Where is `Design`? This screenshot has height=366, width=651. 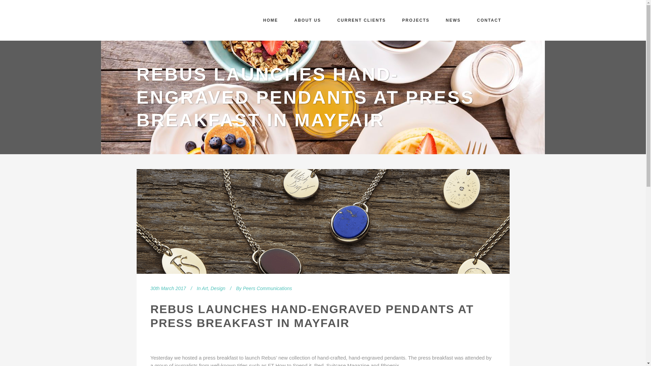
Design is located at coordinates (218, 288).